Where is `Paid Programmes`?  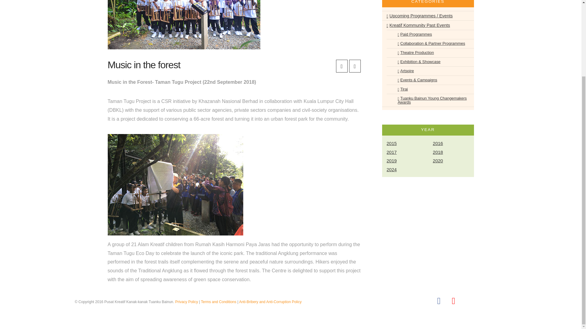 Paid Programmes is located at coordinates (412, 35).